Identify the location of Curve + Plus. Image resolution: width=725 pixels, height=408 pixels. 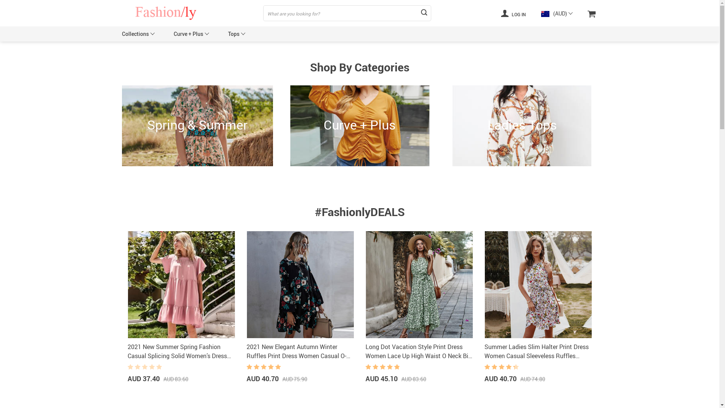
(359, 126).